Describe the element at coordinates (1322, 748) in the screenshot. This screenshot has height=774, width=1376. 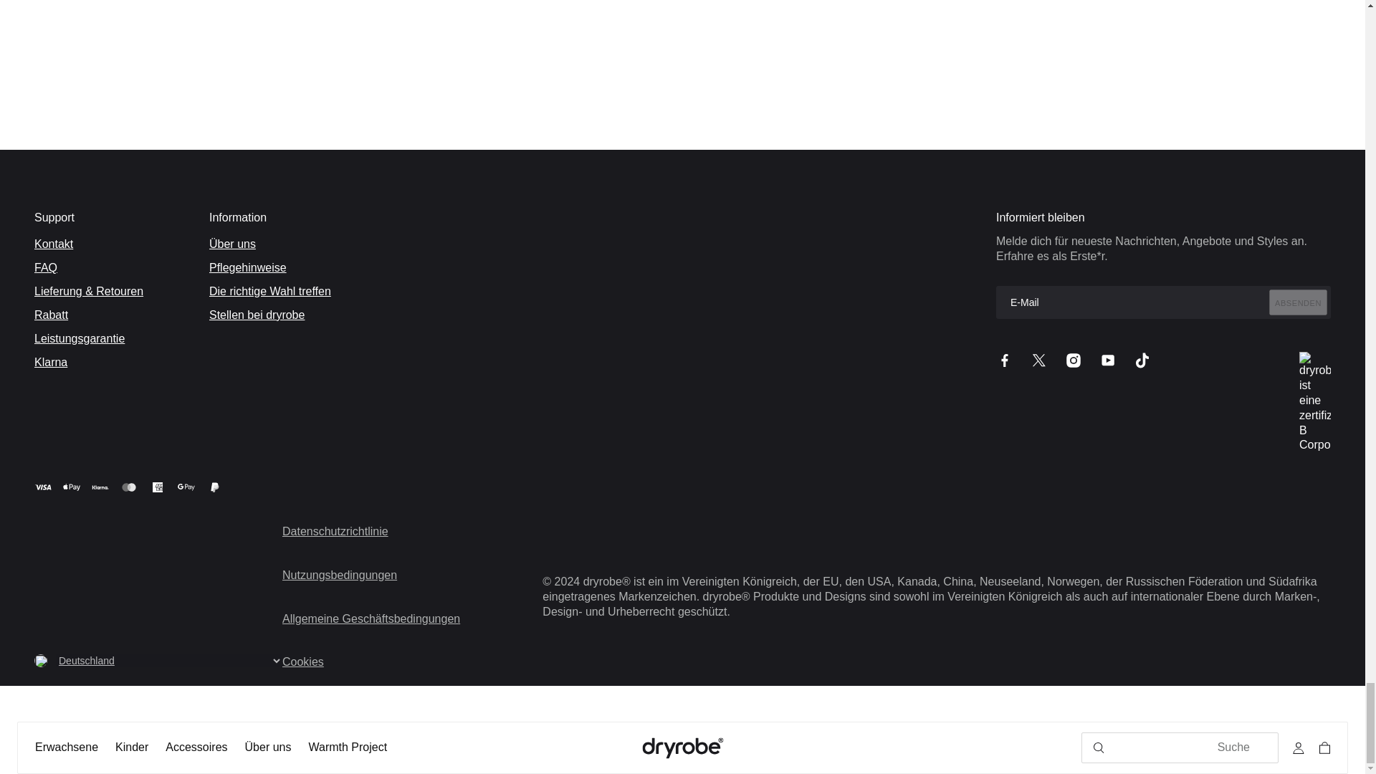
I see `Warenkorb umschalten` at that location.